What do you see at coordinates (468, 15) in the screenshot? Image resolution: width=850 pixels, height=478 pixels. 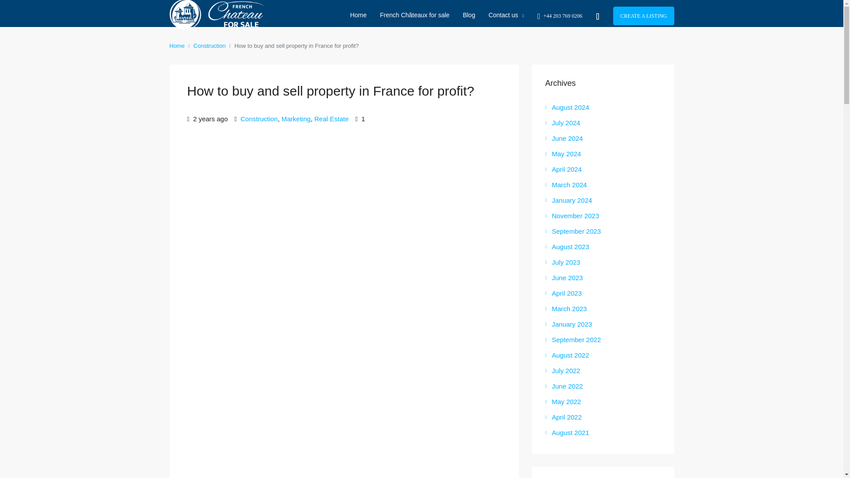 I see `Blog` at bounding box center [468, 15].